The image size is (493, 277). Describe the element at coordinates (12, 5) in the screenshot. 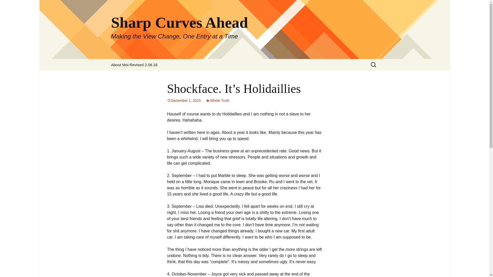

I see `Search` at that location.